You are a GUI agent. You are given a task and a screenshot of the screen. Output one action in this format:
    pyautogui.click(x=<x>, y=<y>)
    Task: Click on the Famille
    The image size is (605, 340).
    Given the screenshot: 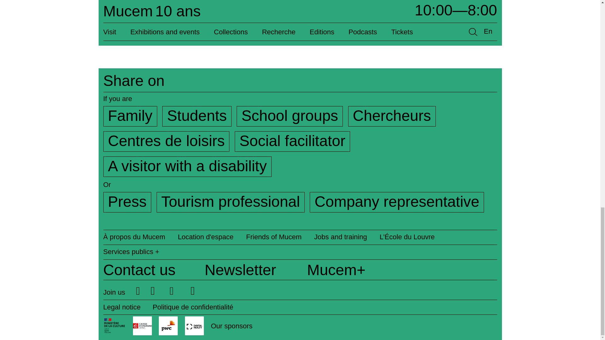 What is the action you would take?
    pyautogui.click(x=130, y=116)
    